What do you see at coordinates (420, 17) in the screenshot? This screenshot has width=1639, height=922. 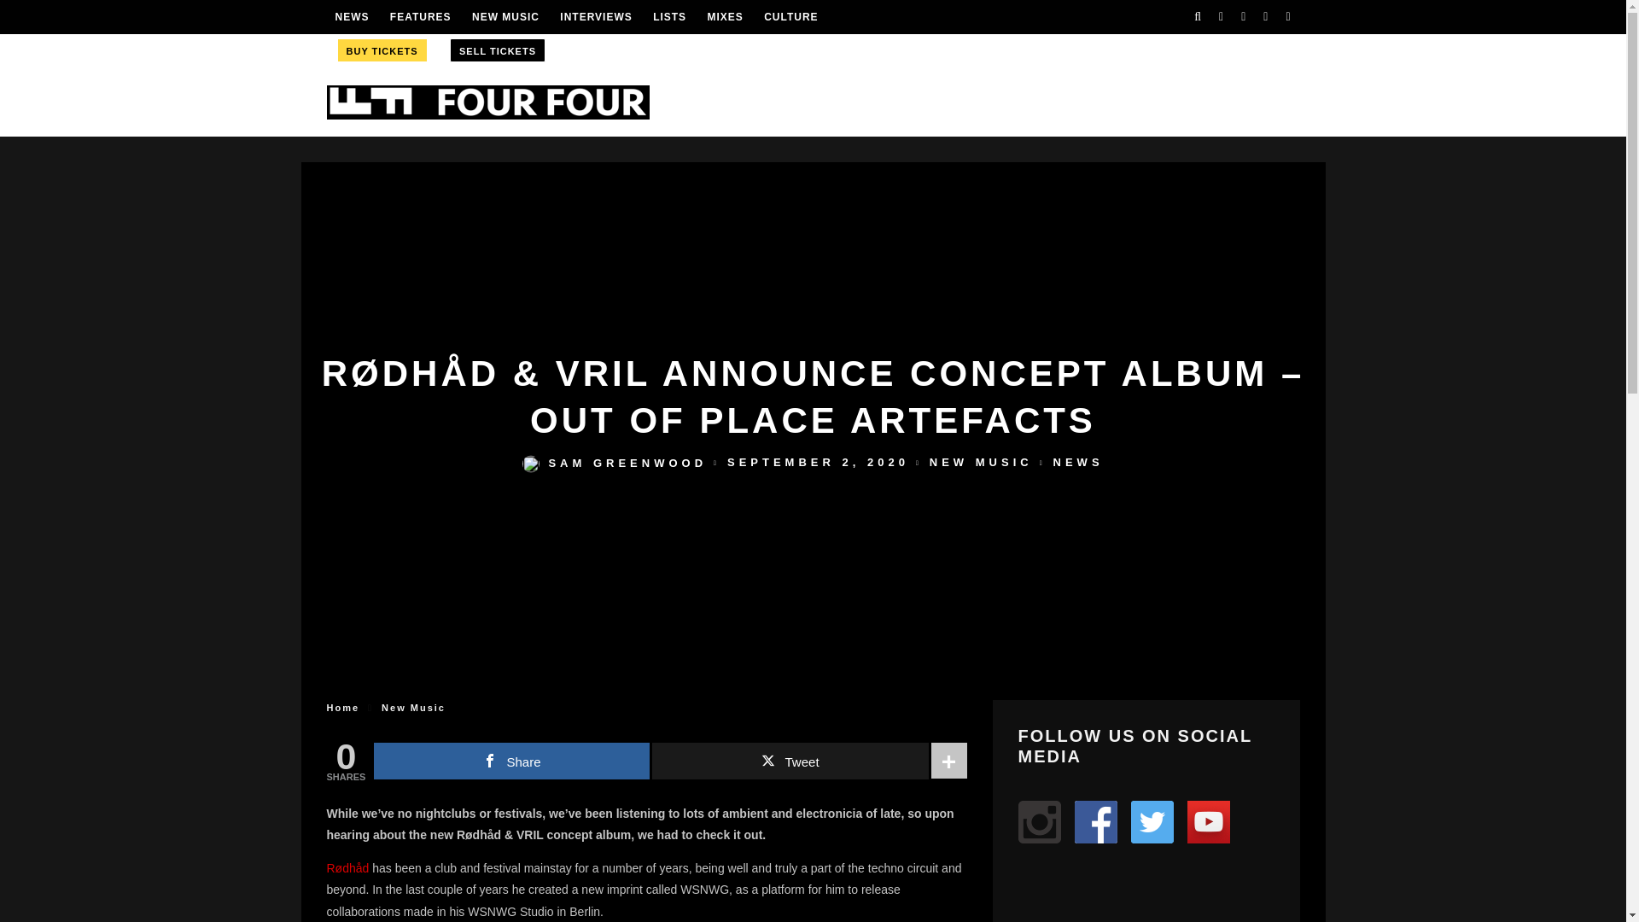 I see `FEATURES` at bounding box center [420, 17].